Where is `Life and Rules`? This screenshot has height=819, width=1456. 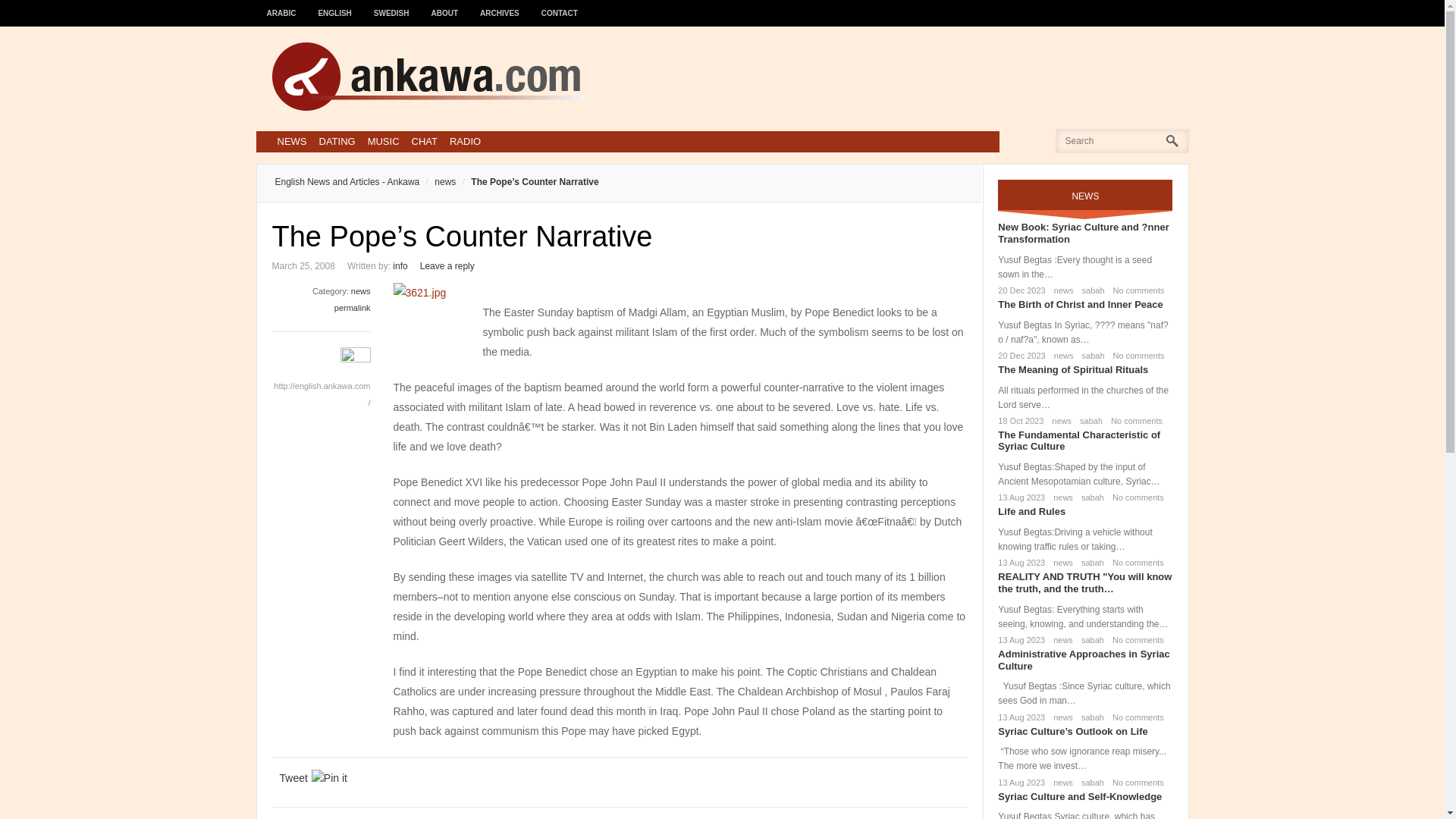
Life and Rules is located at coordinates (1031, 511).